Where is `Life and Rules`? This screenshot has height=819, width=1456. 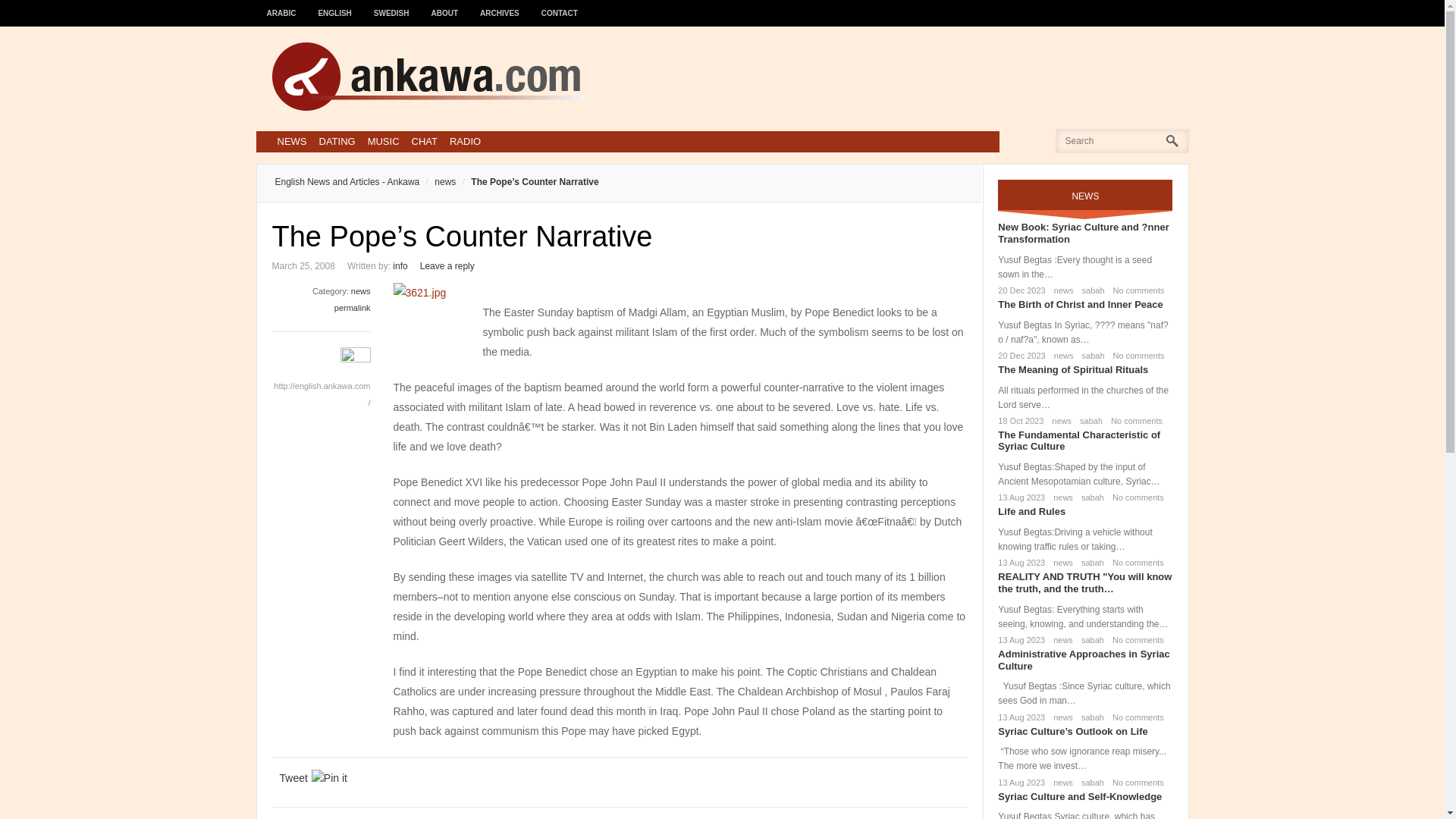
Life and Rules is located at coordinates (1031, 511).